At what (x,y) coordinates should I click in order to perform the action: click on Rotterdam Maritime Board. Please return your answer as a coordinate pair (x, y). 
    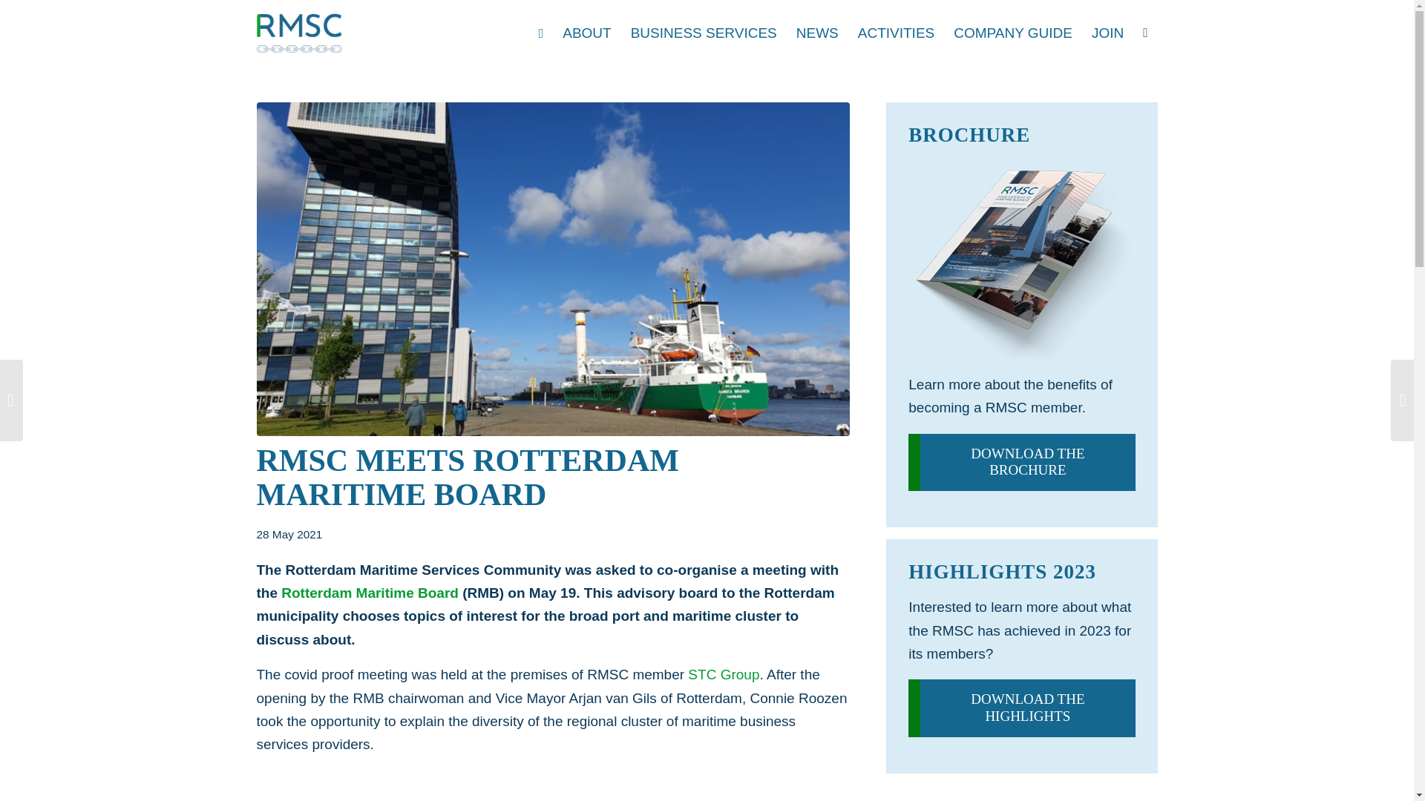
    Looking at the image, I should click on (370, 593).